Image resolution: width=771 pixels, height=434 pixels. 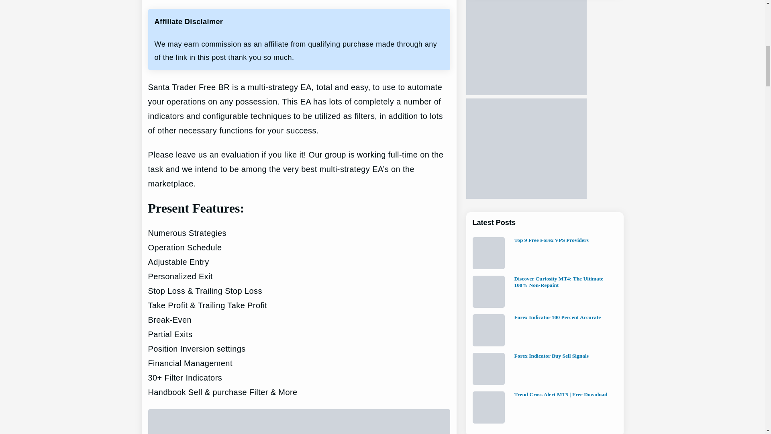 What do you see at coordinates (551, 240) in the screenshot?
I see `Top 9 Free Forex VPS Providers` at bounding box center [551, 240].